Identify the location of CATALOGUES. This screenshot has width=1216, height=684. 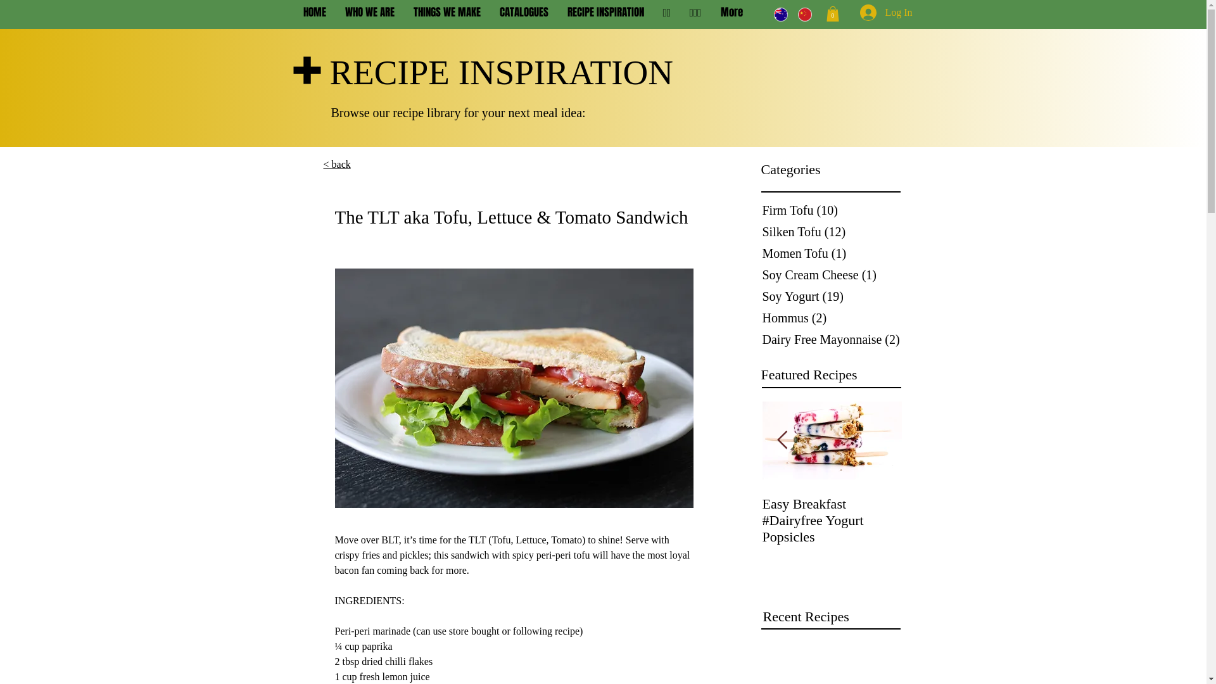
(524, 13).